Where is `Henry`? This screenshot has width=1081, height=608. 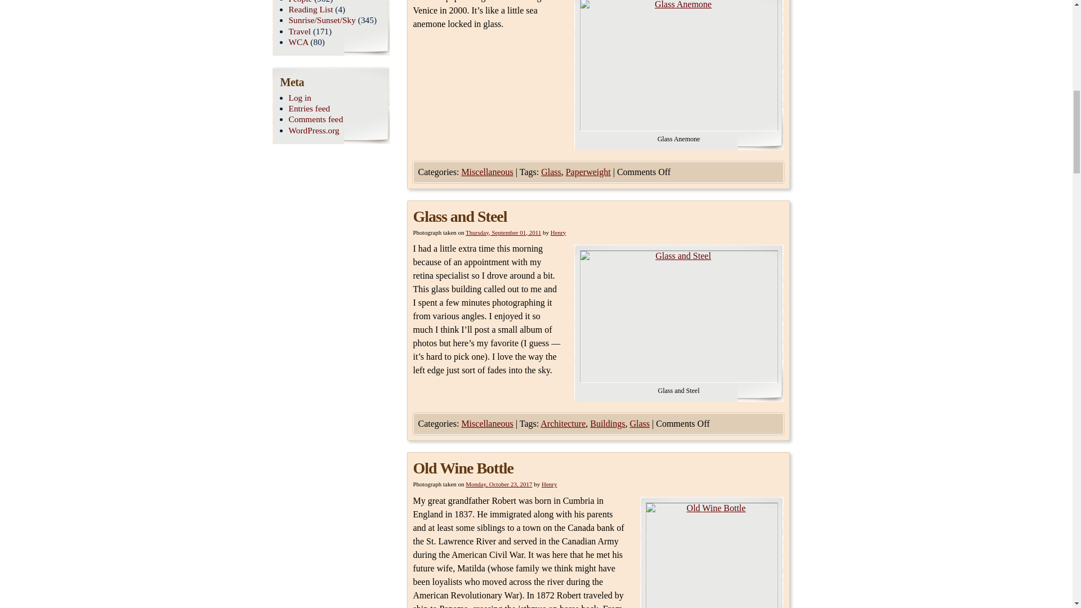 Henry is located at coordinates (559, 232).